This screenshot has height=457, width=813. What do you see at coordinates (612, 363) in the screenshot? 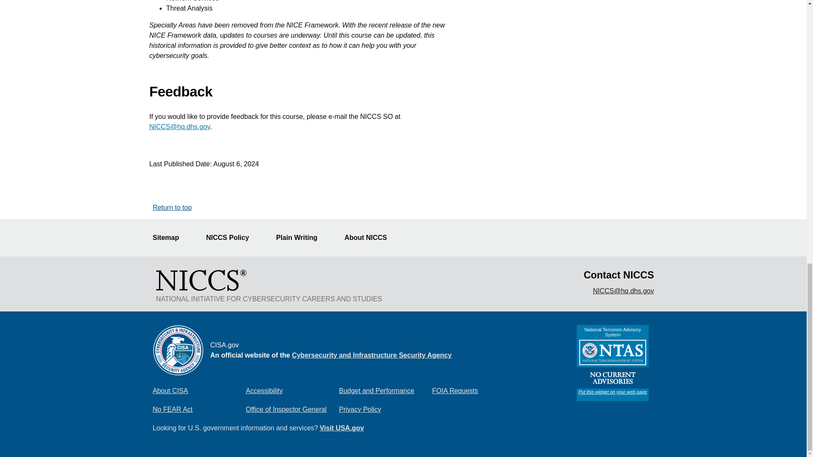
I see `National Terrorism Advisory System` at bounding box center [612, 363].